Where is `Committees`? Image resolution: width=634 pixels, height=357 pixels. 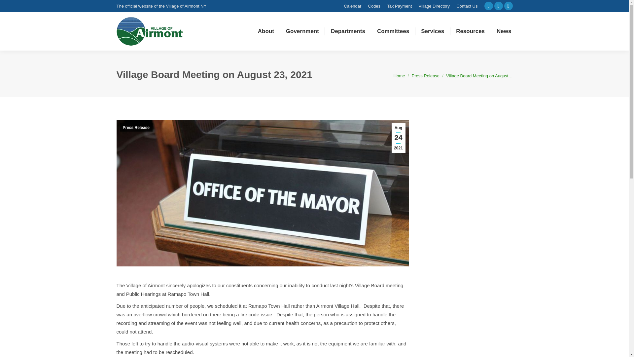 Committees is located at coordinates (393, 31).